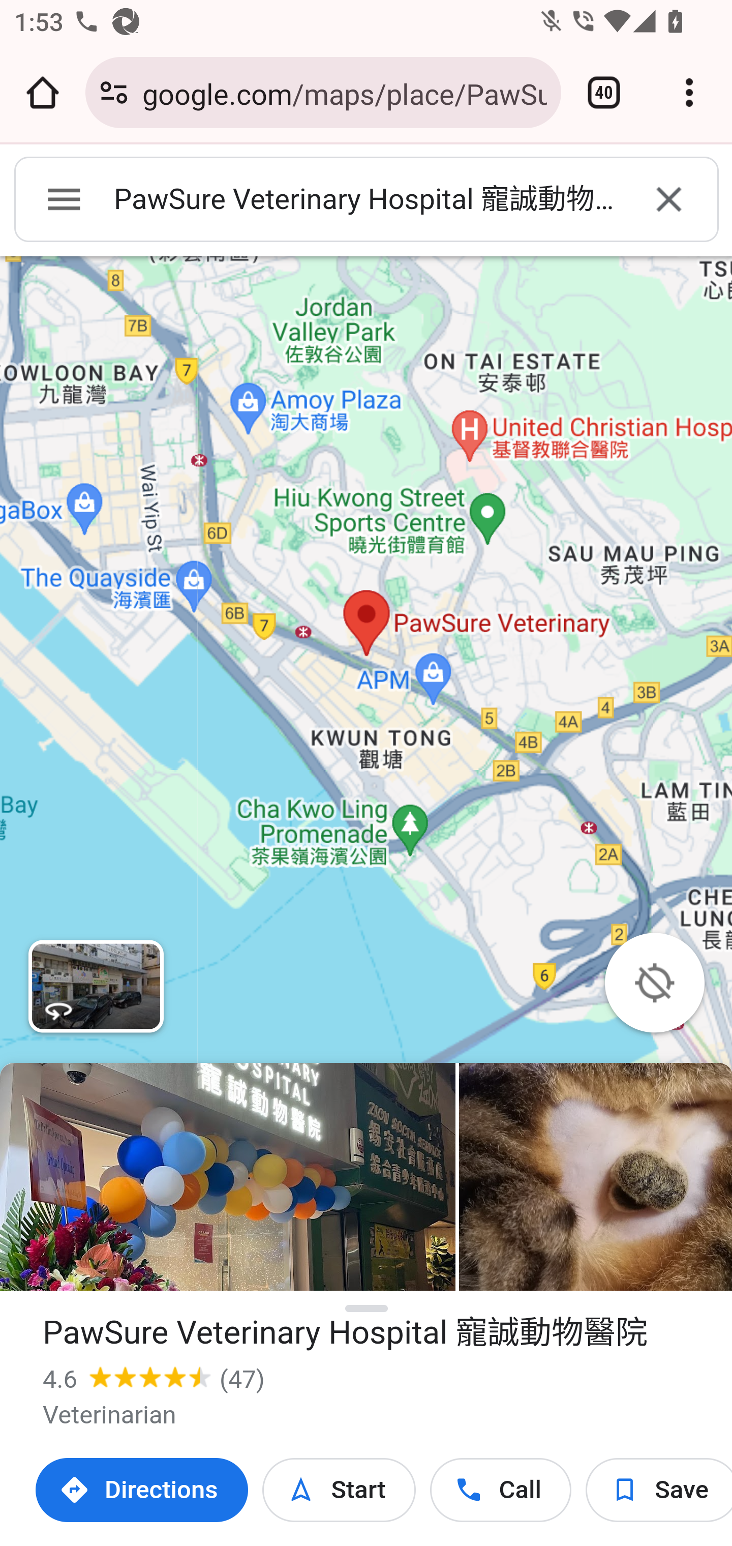 This screenshot has width=732, height=1546. I want to click on Open the home page, so click(43, 93).